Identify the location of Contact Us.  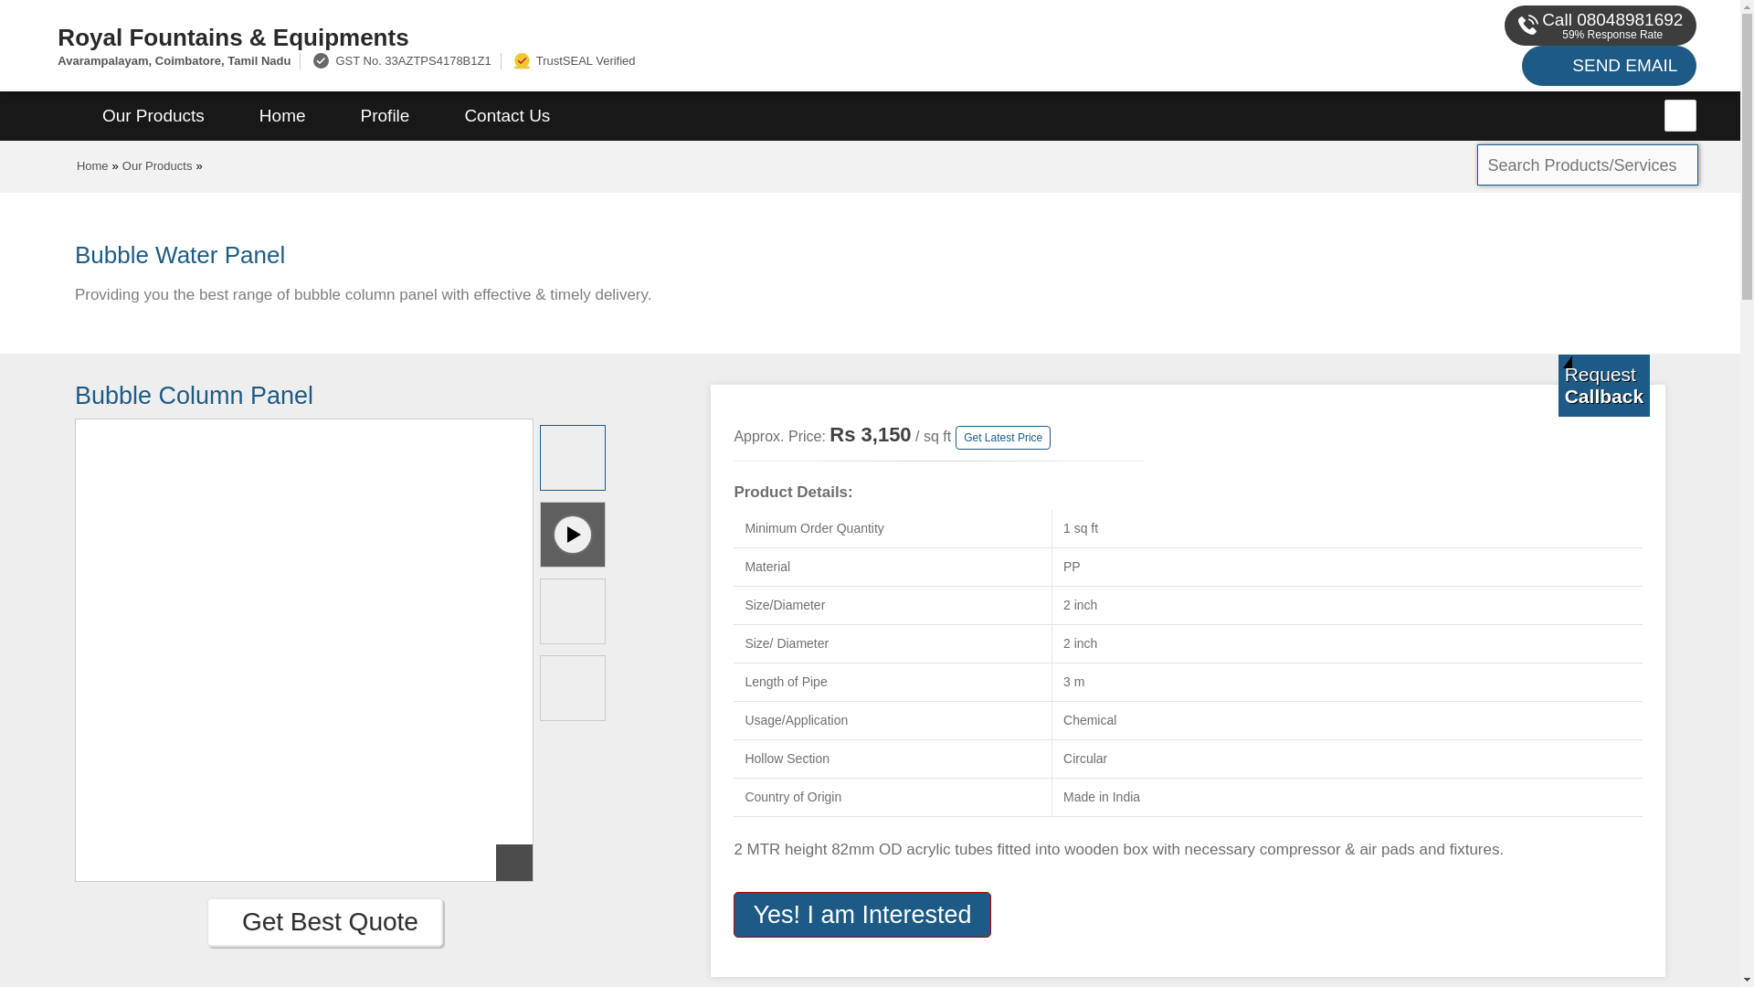
(506, 116).